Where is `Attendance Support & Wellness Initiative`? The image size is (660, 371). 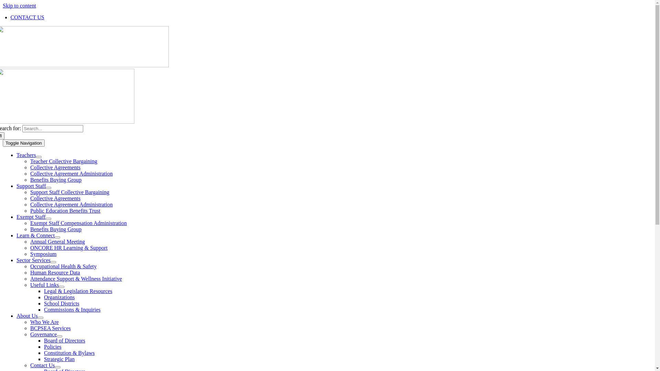
Attendance Support & Wellness Initiative is located at coordinates (76, 279).